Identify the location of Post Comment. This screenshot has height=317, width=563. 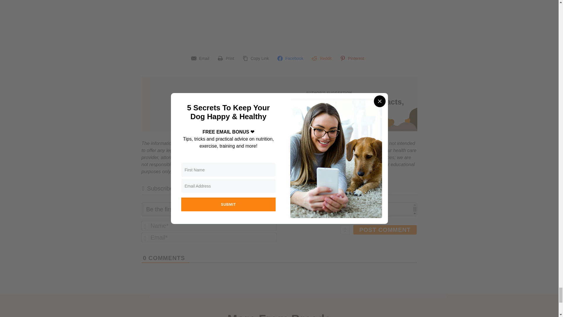
(385, 230).